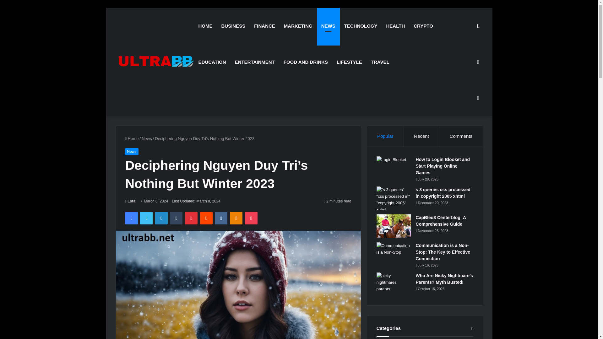  I want to click on LinkedIn, so click(161, 218).